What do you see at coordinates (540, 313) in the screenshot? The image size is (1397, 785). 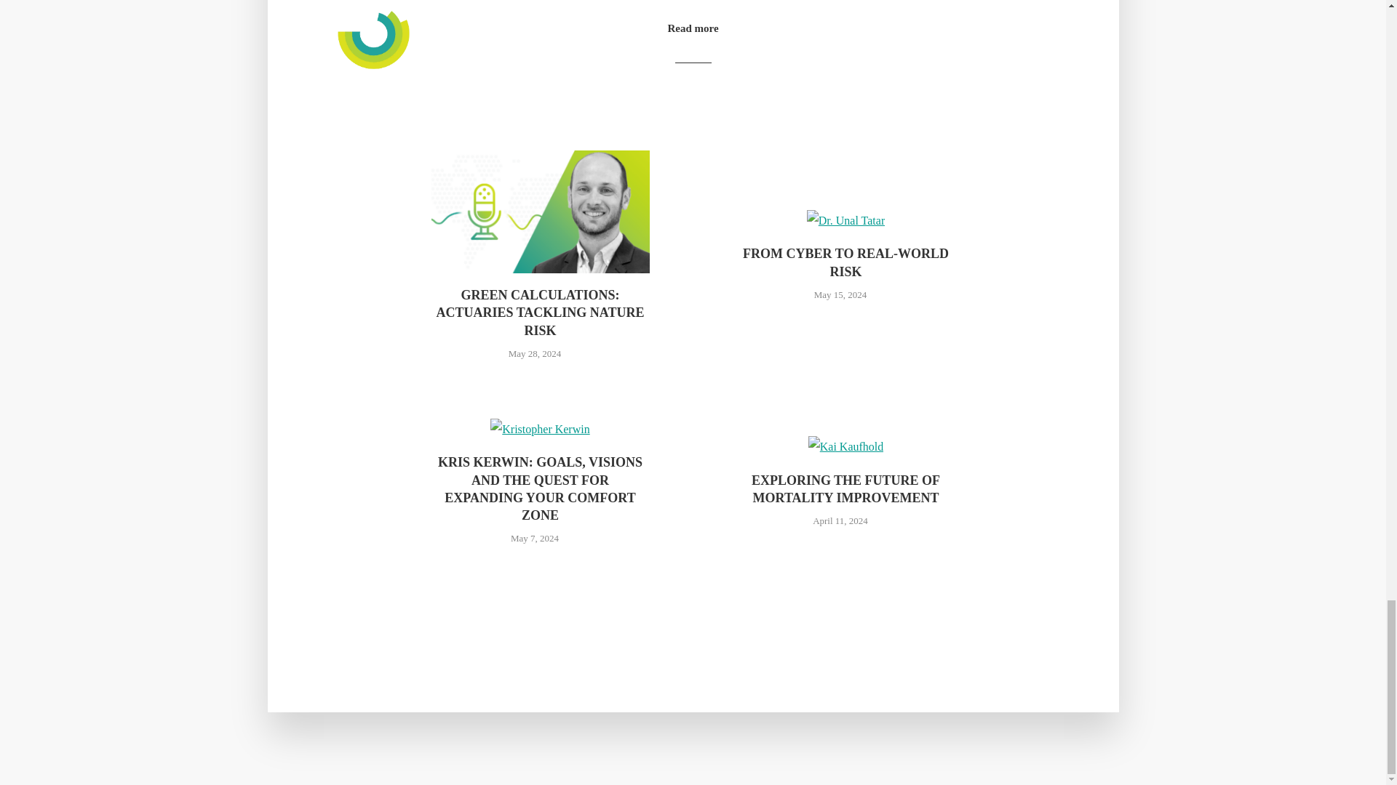 I see `GREEN CALCULATIONS: ACTUARIES TACKLING NATURE RISK` at bounding box center [540, 313].